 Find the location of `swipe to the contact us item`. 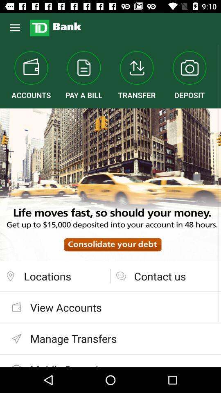

swipe to the contact us item is located at coordinates (166, 276).